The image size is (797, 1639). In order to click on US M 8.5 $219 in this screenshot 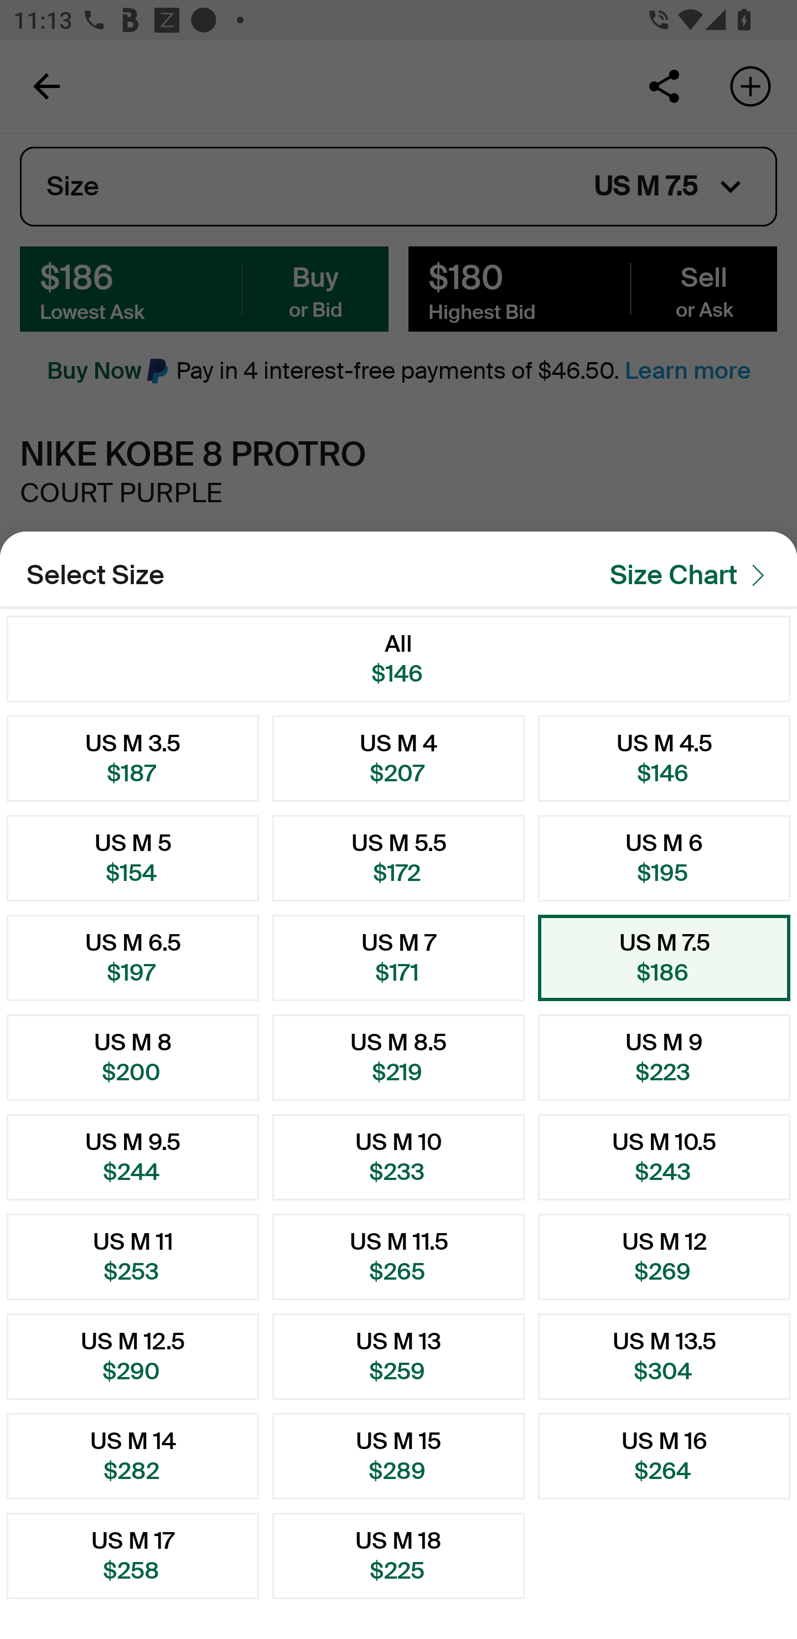, I will do `click(398, 1058)`.